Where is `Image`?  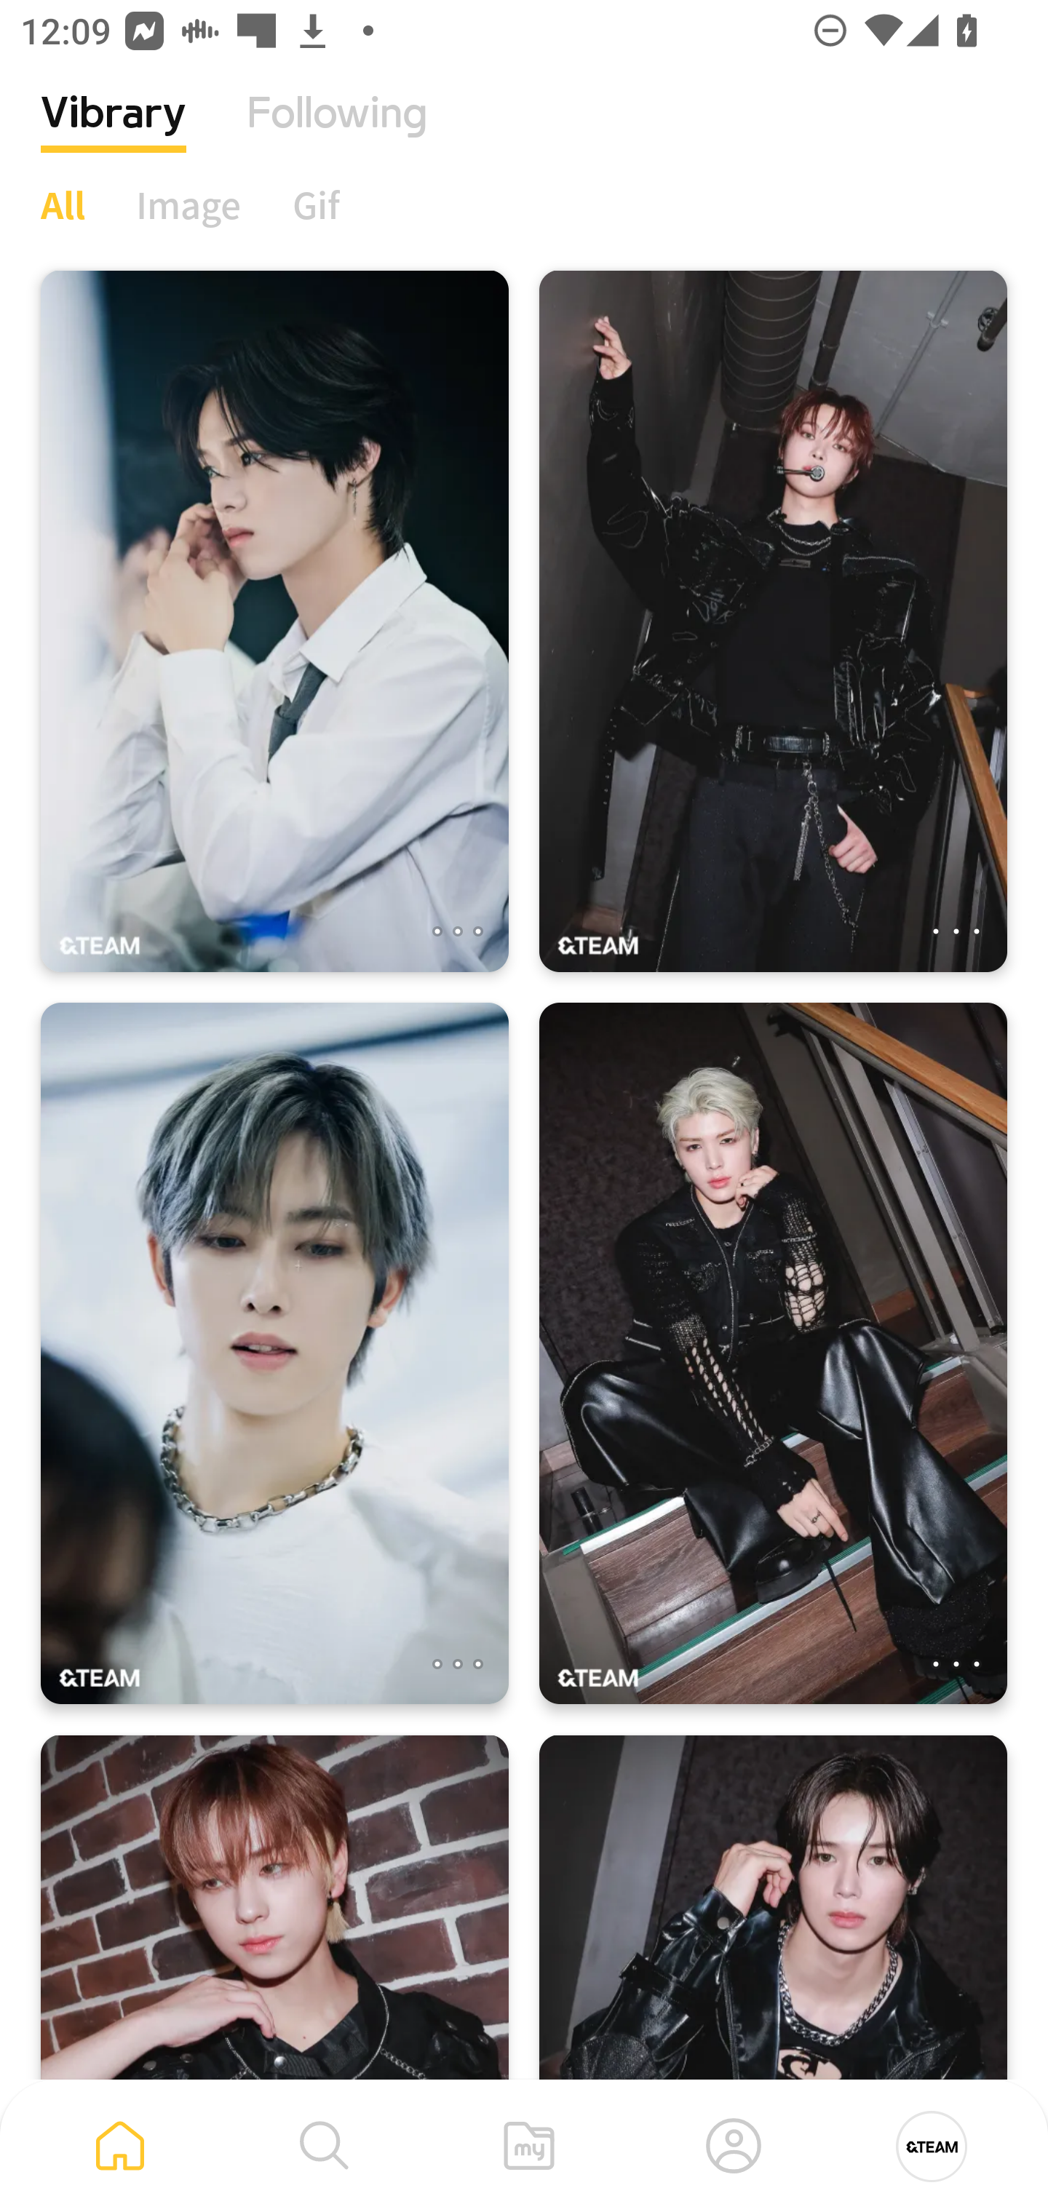
Image is located at coordinates (189, 204).